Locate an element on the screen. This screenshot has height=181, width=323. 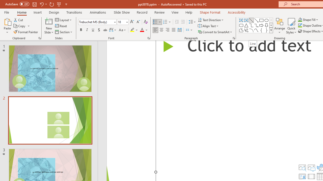
Italic is located at coordinates (87, 30).